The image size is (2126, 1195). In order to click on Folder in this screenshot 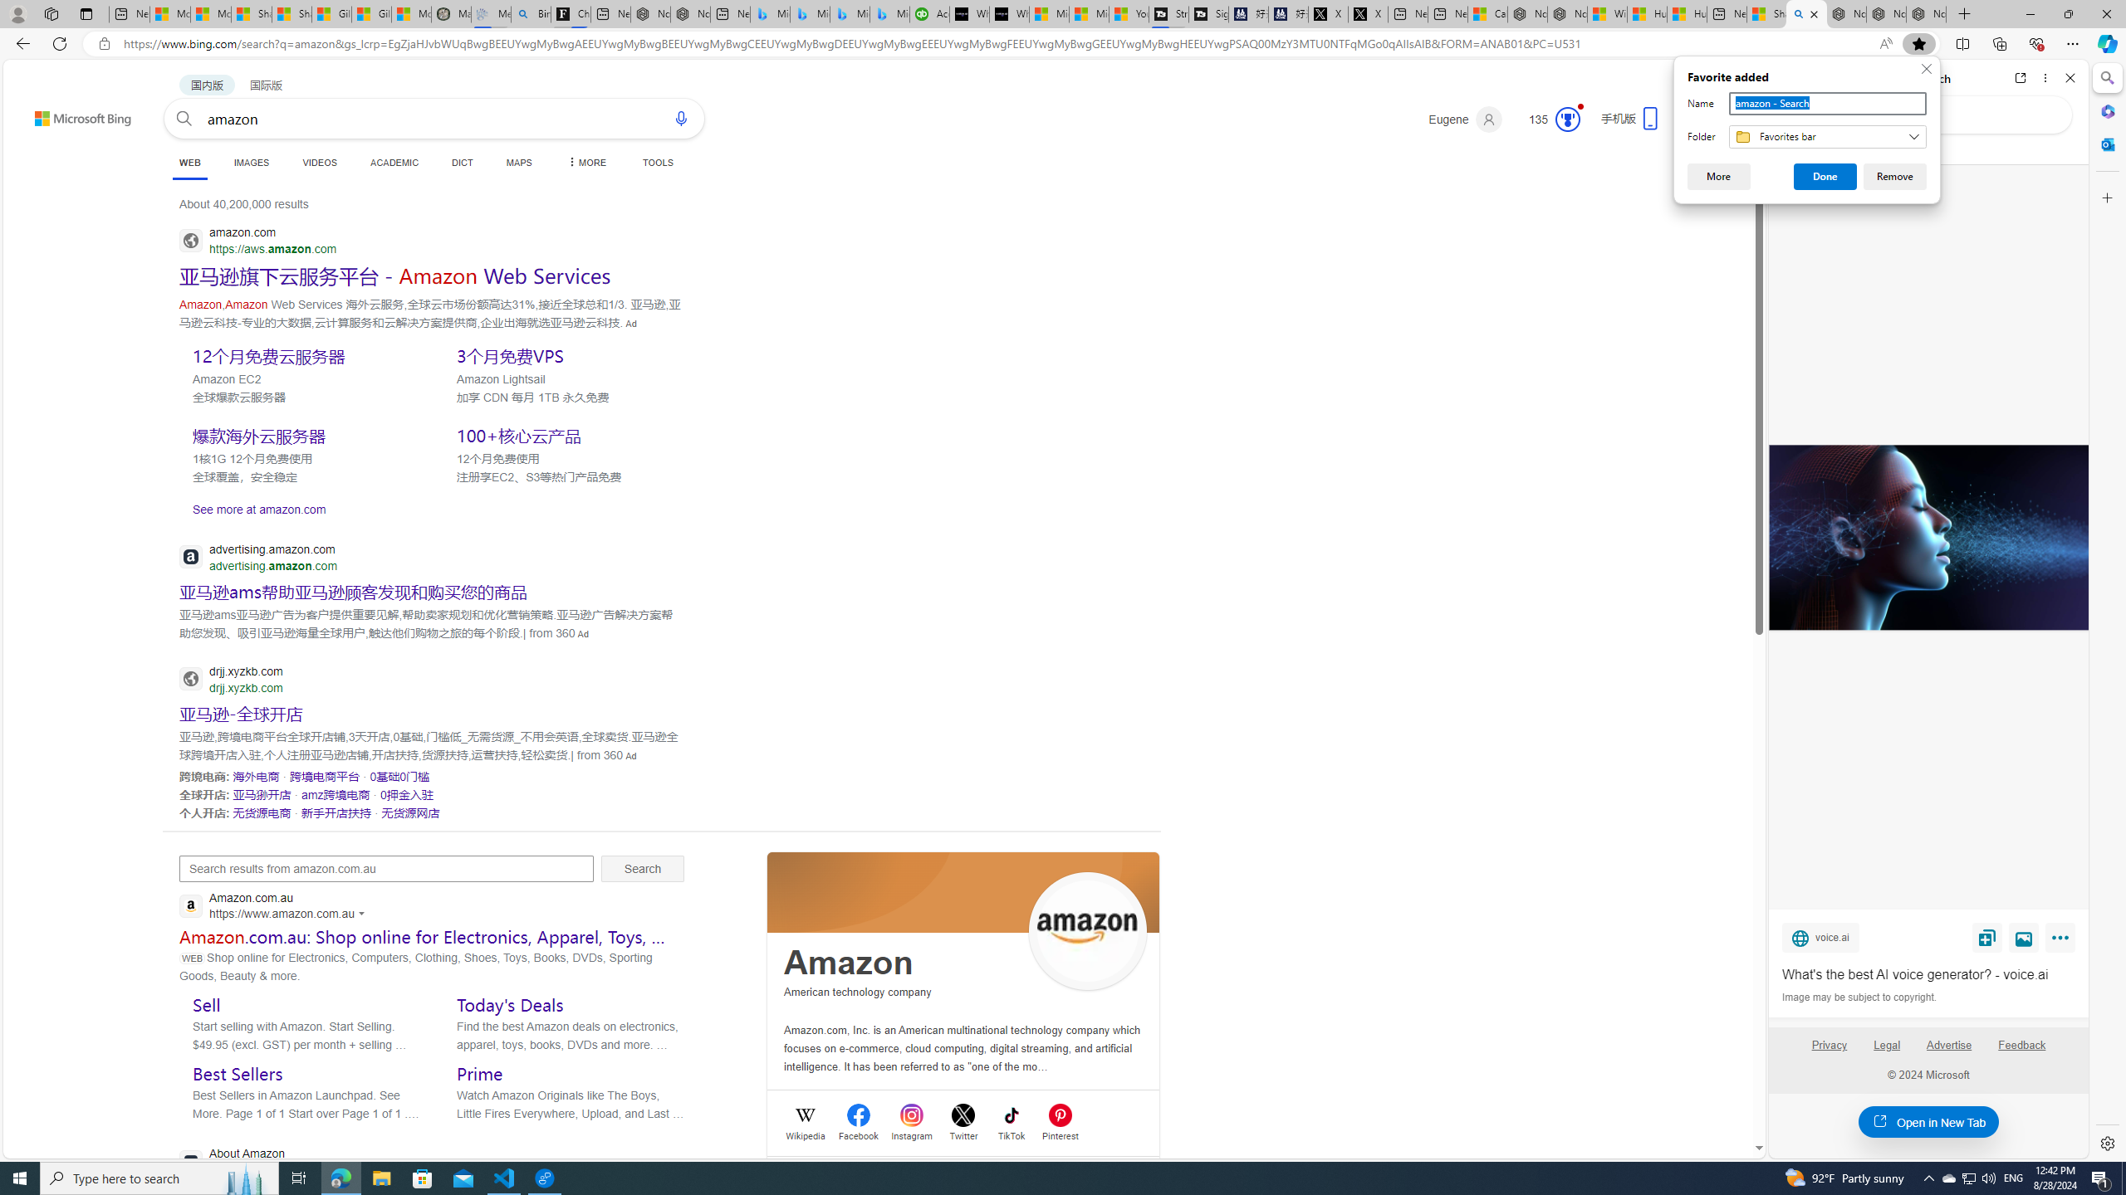, I will do `click(1827, 136)`.